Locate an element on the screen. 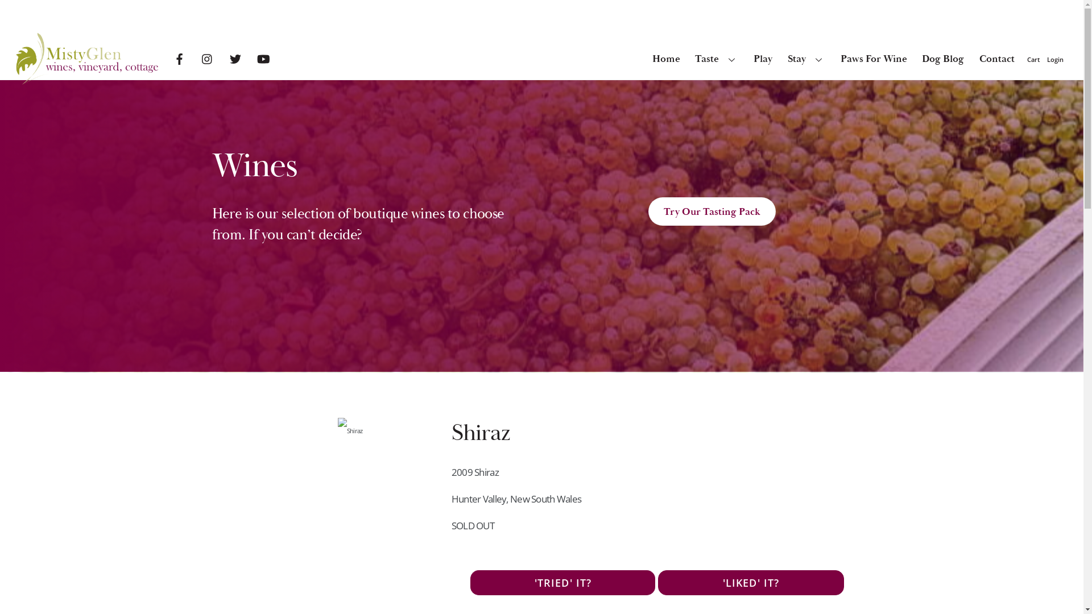 This screenshot has width=1092, height=614. Contact is located at coordinates (997, 59).